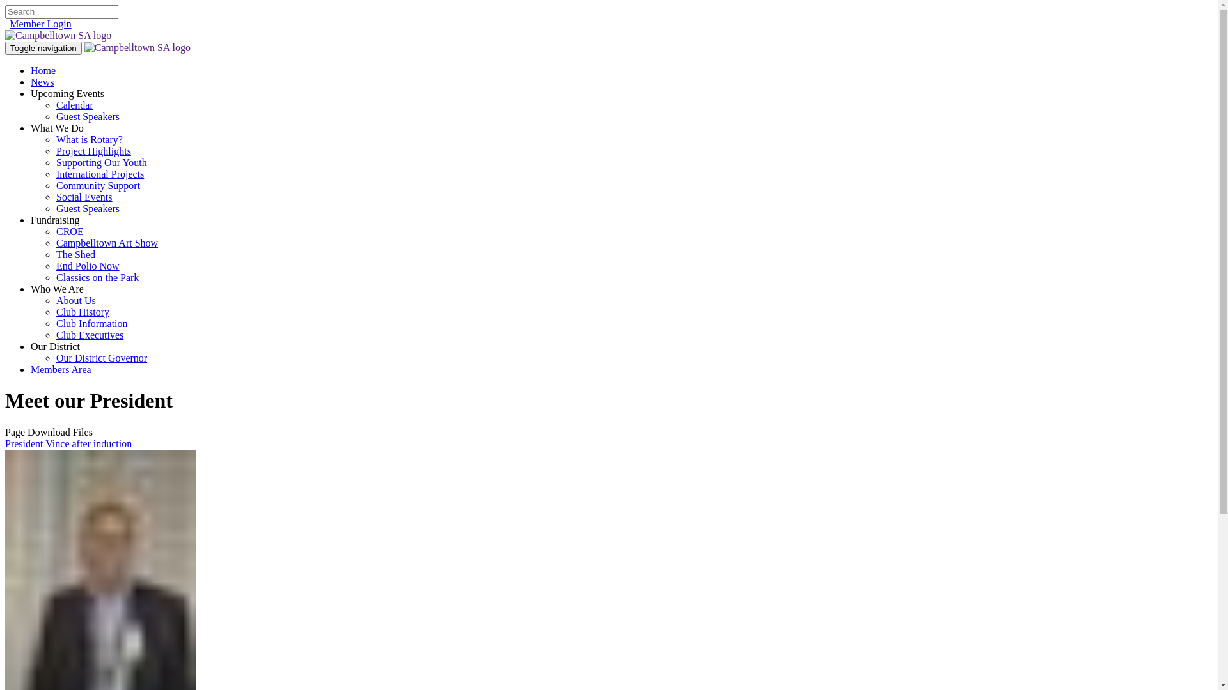 This screenshot has height=690, width=1228. I want to click on President Vince after induction, so click(68, 443).